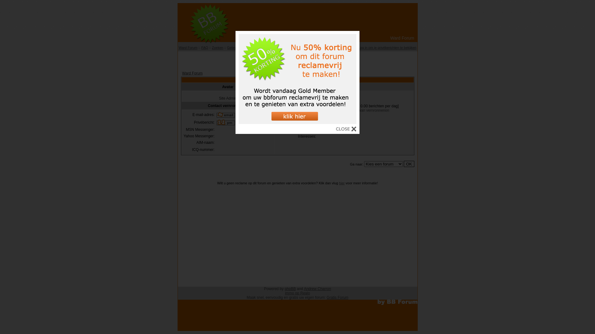 This screenshot has width=595, height=334. I want to click on sluiten, so click(346, 130).